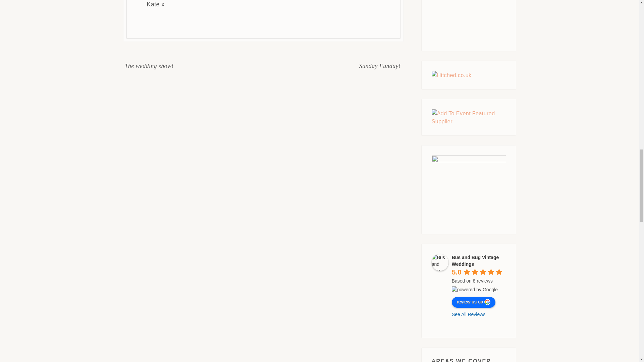  What do you see at coordinates (474, 302) in the screenshot?
I see `review us on` at bounding box center [474, 302].